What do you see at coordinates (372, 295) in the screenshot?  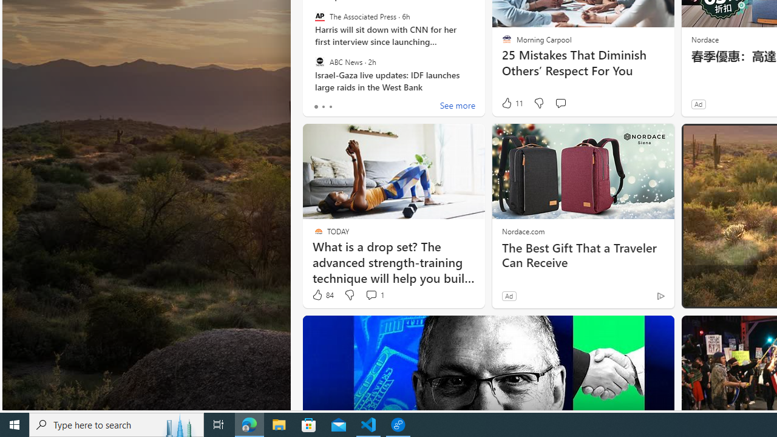 I see `View comments 1 Comment` at bounding box center [372, 295].